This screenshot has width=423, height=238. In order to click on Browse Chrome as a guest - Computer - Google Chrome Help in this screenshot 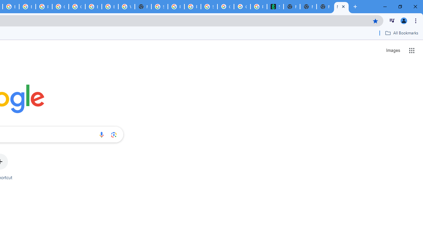, I will do `click(94, 7)`.